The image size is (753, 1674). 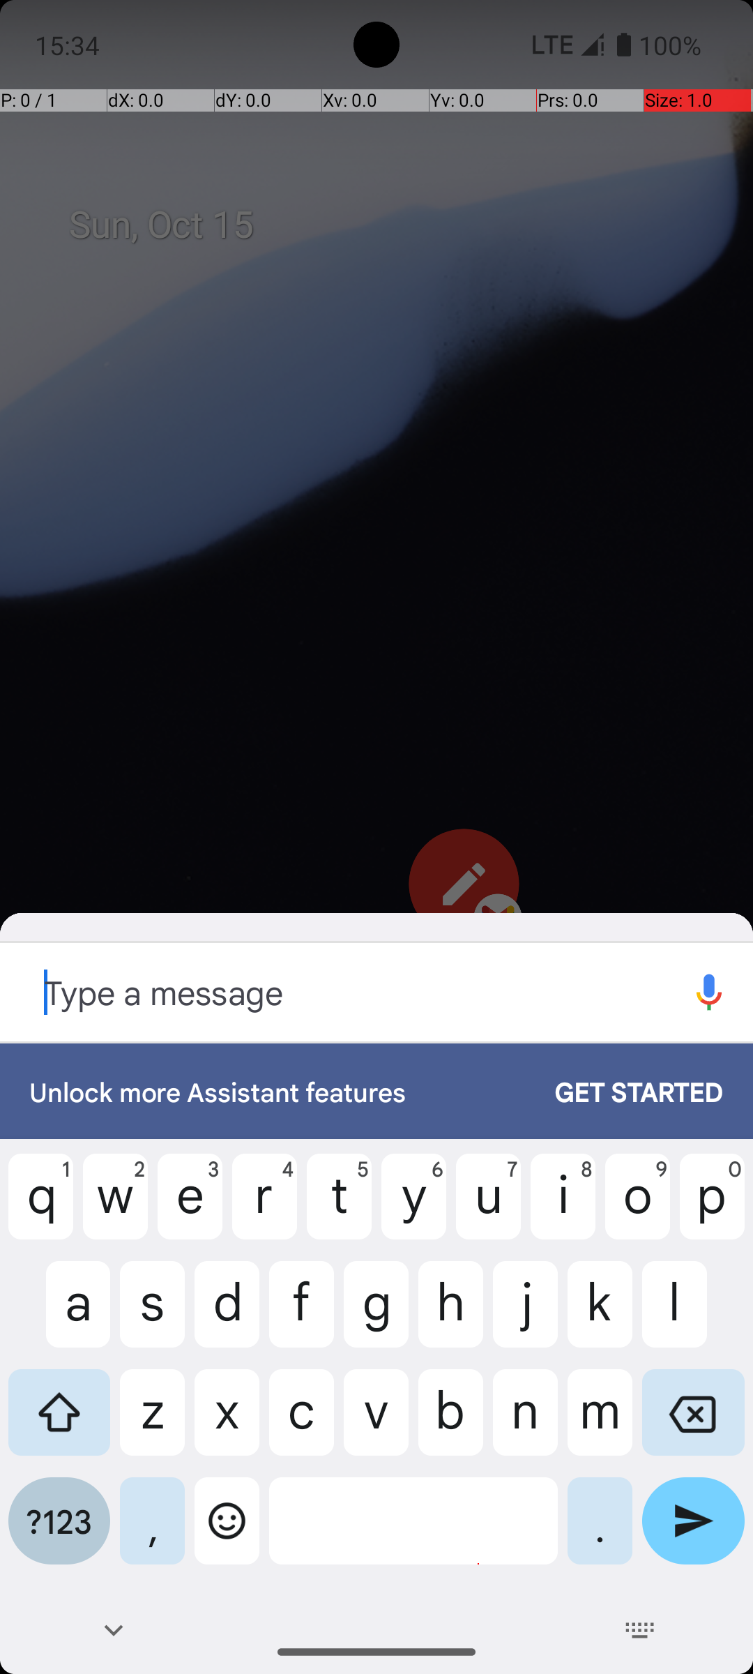 What do you see at coordinates (376, 614) in the screenshot?
I see `Tap to dismiss Assistant` at bounding box center [376, 614].